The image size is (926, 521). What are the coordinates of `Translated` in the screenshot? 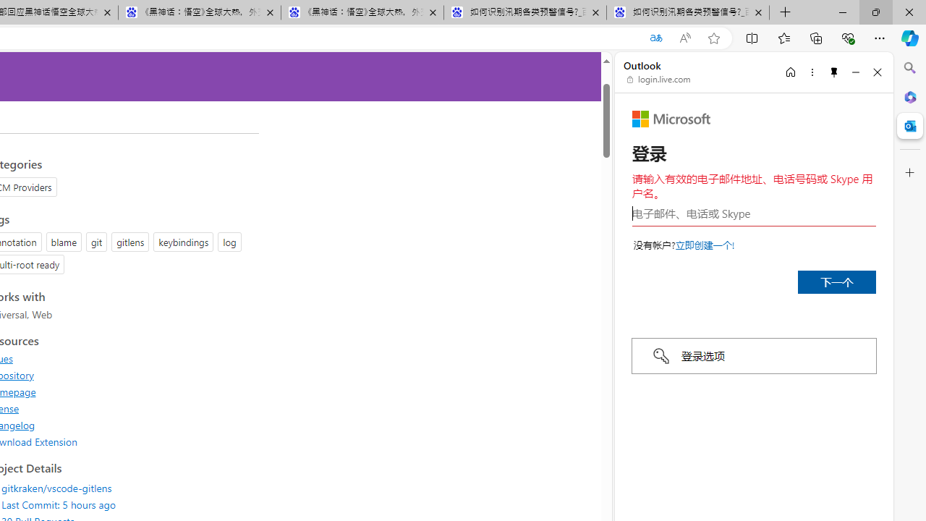 It's located at (655, 38).